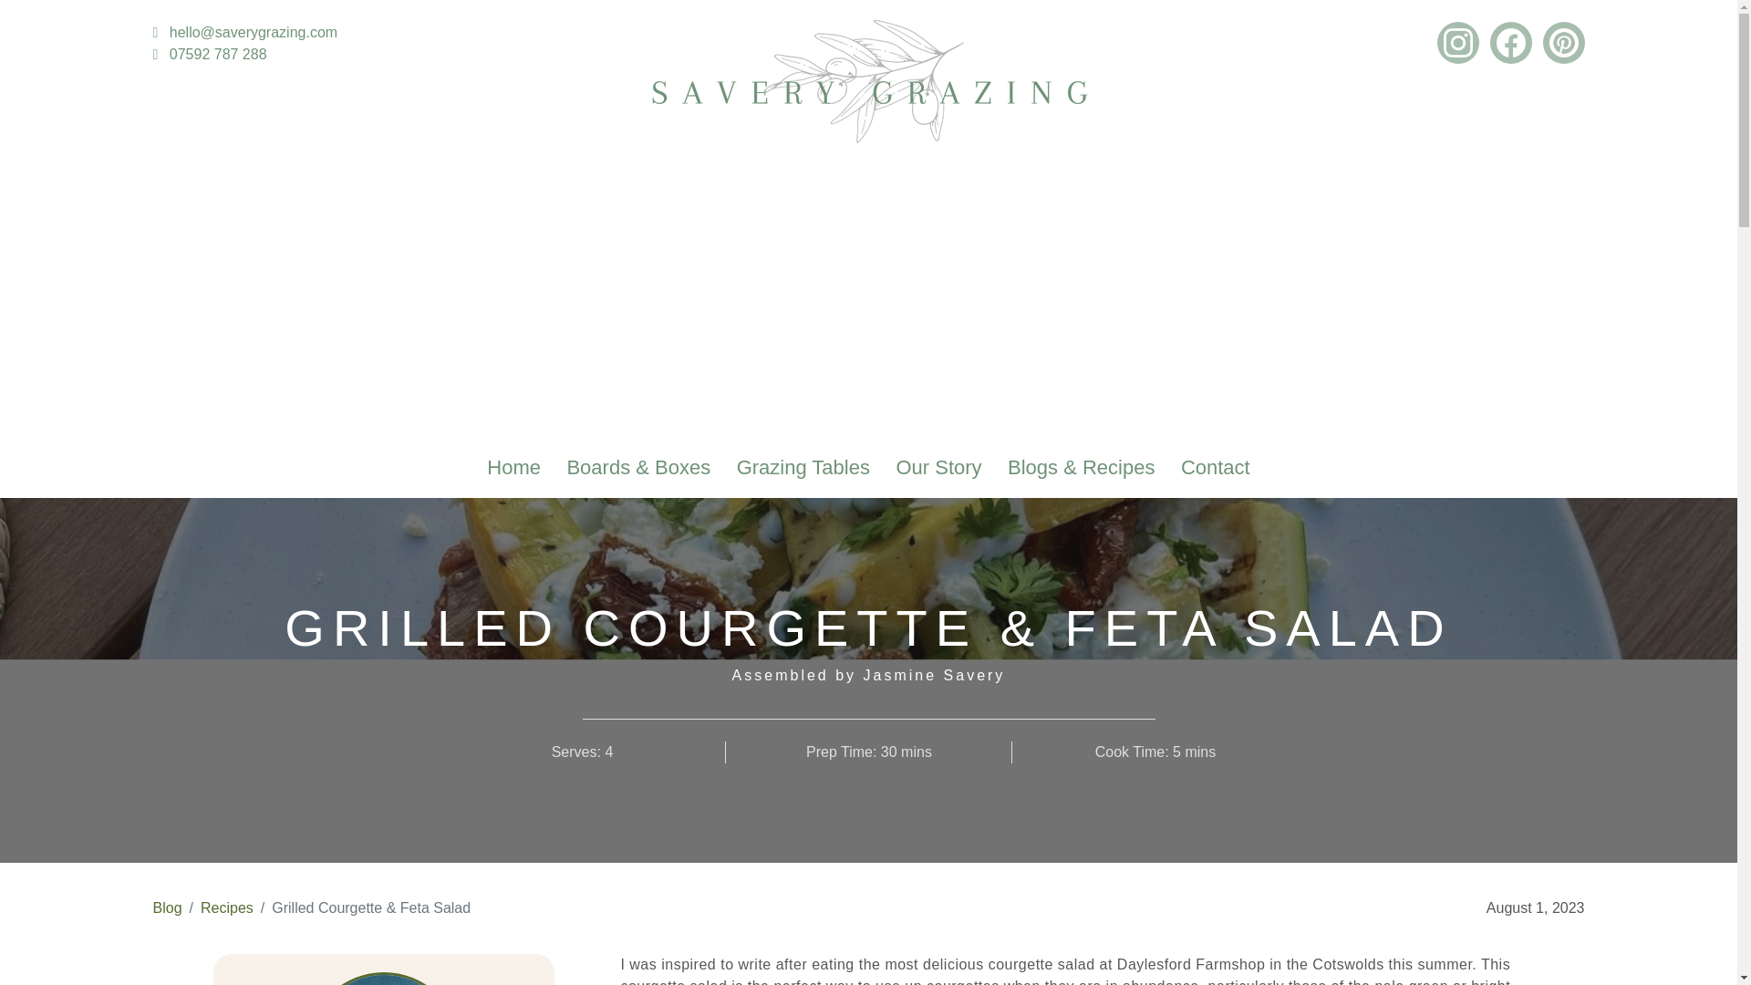 The height and width of the screenshot is (985, 1751). What do you see at coordinates (1510, 42) in the screenshot?
I see `Facebook` at bounding box center [1510, 42].